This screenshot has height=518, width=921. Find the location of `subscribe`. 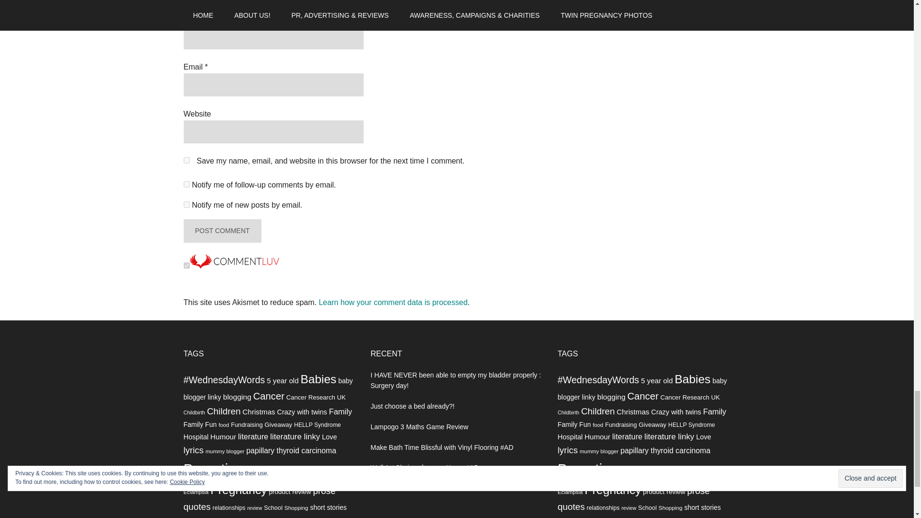

subscribe is located at coordinates (186, 184).